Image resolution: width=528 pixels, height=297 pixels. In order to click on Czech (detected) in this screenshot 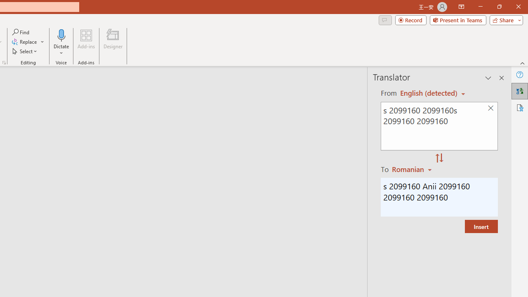, I will do `click(429, 93)`.